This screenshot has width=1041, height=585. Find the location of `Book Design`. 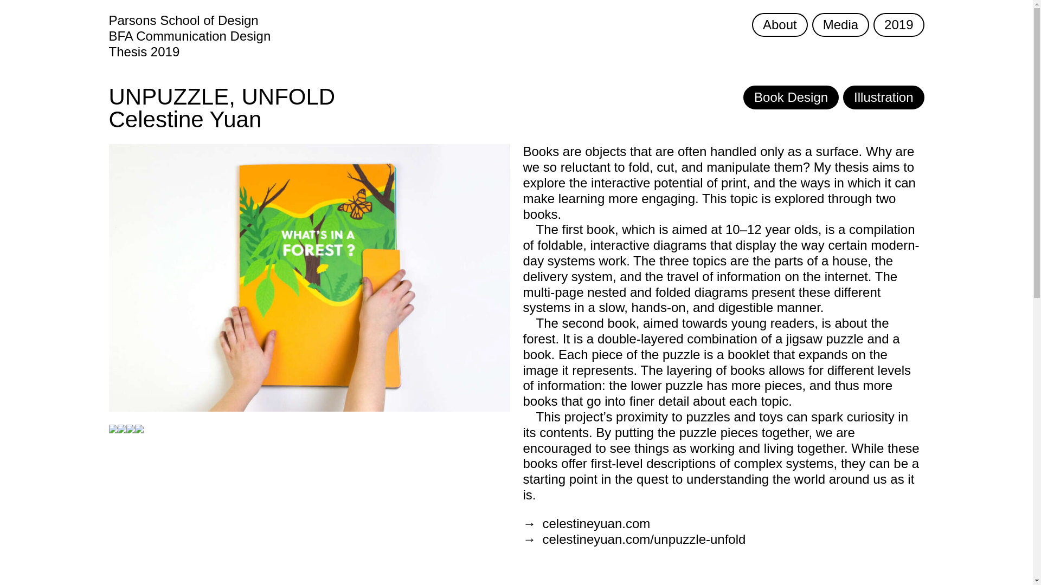

Book Design is located at coordinates (791, 97).